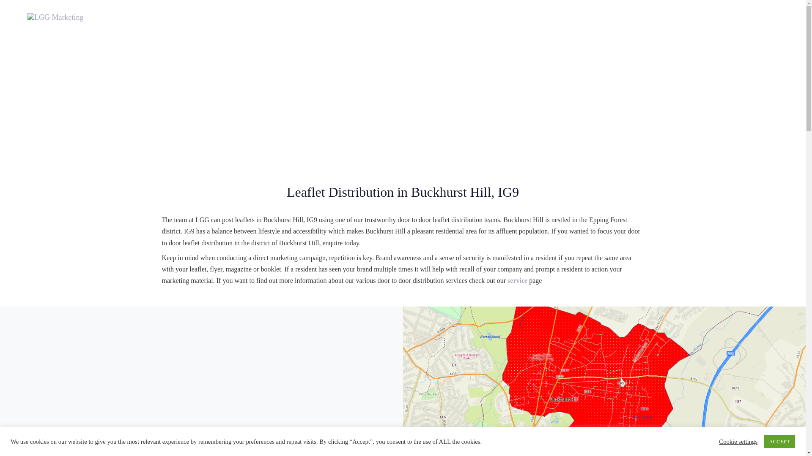  I want to click on service, so click(517, 280).